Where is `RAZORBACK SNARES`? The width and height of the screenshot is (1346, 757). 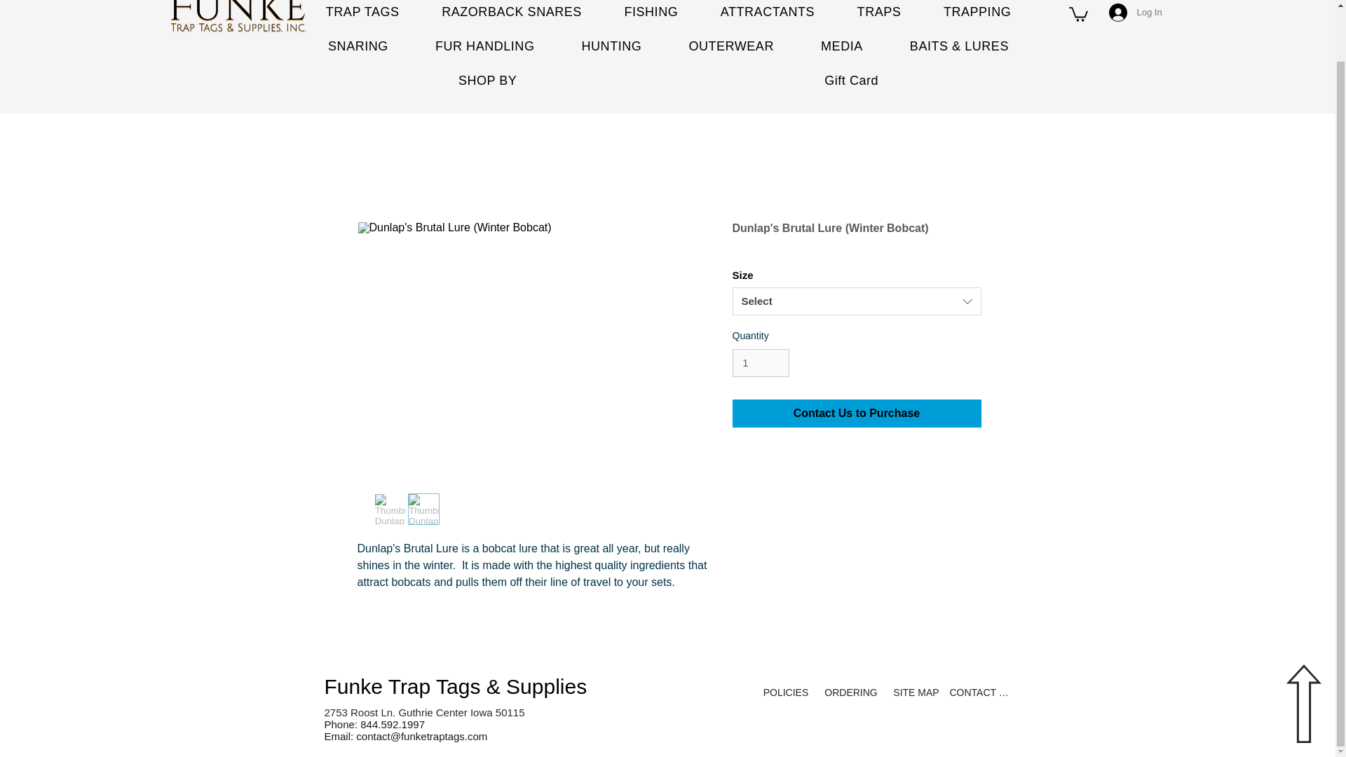
RAZORBACK SNARES is located at coordinates (511, 13).